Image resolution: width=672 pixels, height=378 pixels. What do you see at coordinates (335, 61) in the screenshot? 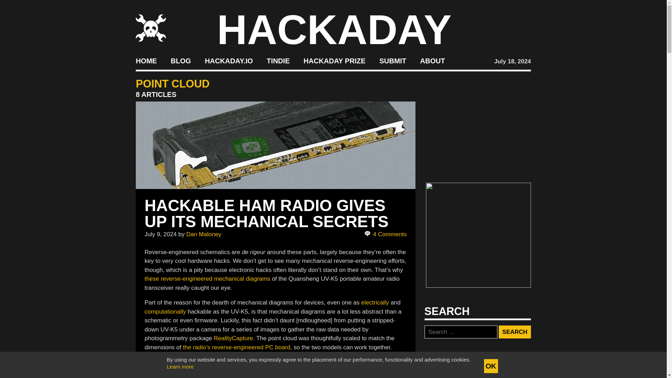
I see `Build Something that Matters` at bounding box center [335, 61].